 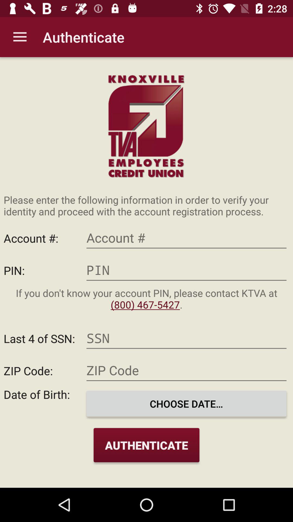 What do you see at coordinates (186, 238) in the screenshot?
I see `enter account number option` at bounding box center [186, 238].